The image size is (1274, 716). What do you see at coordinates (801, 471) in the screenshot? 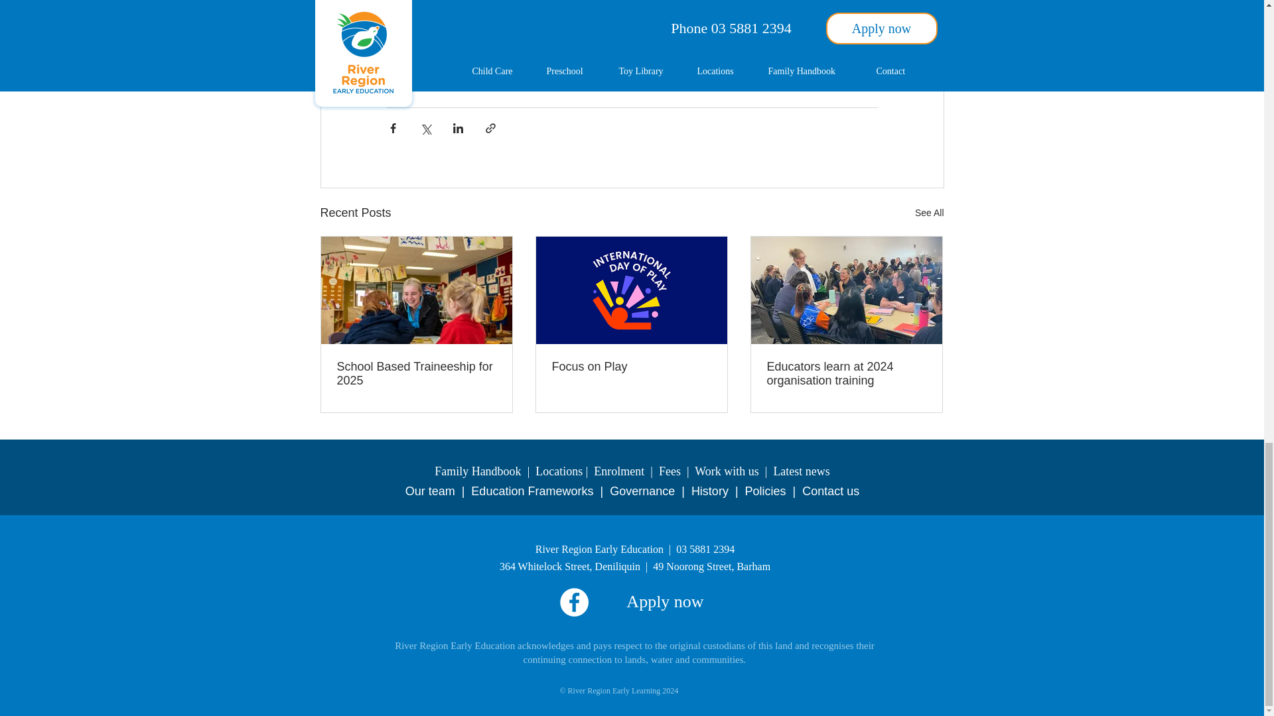
I see `Latest news` at bounding box center [801, 471].